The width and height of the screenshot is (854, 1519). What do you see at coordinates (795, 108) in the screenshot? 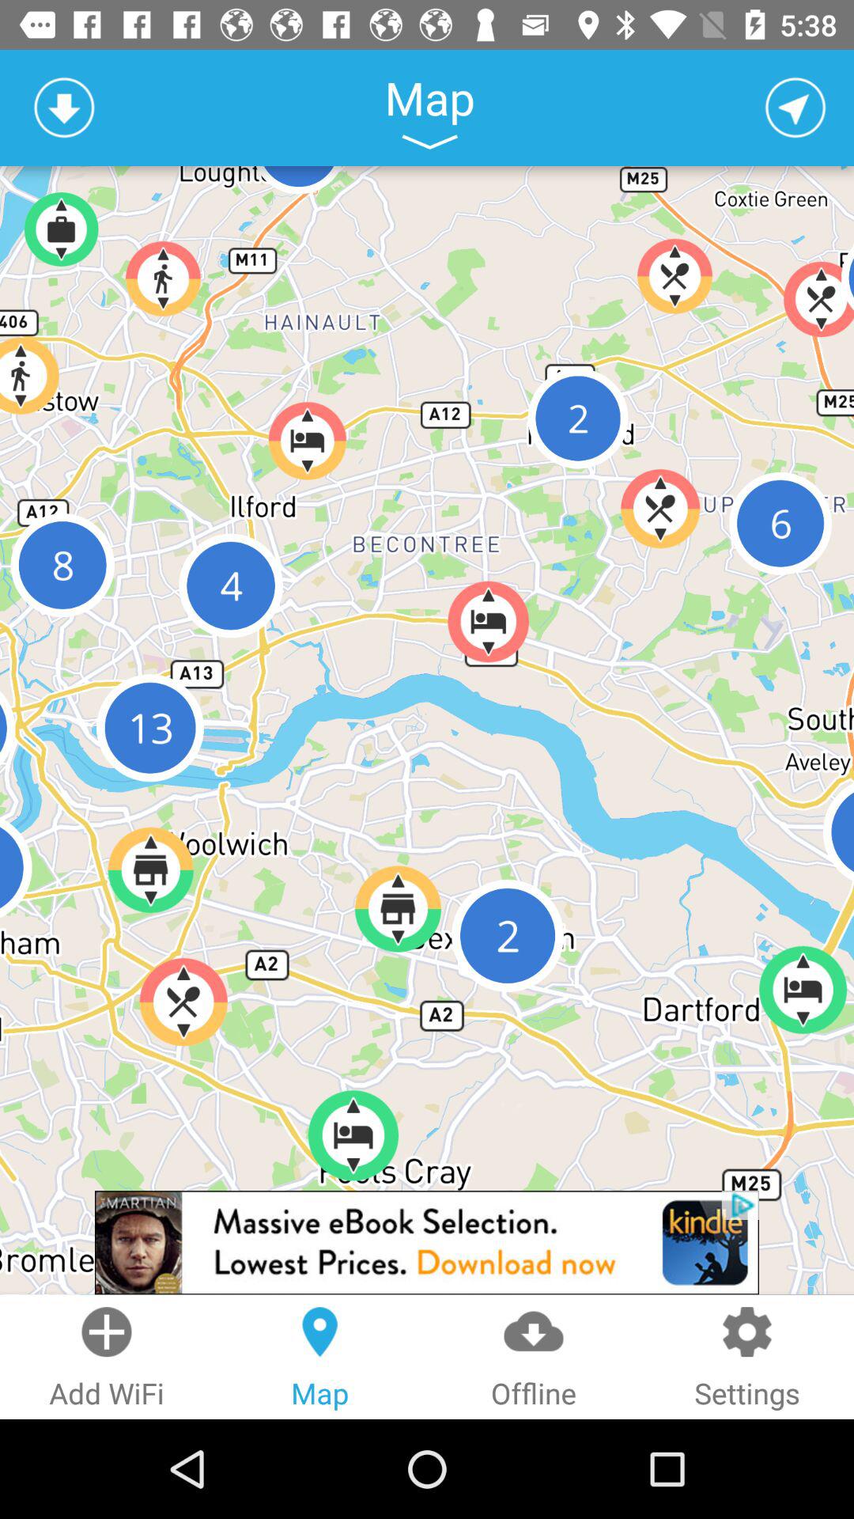
I see `go to option` at bounding box center [795, 108].